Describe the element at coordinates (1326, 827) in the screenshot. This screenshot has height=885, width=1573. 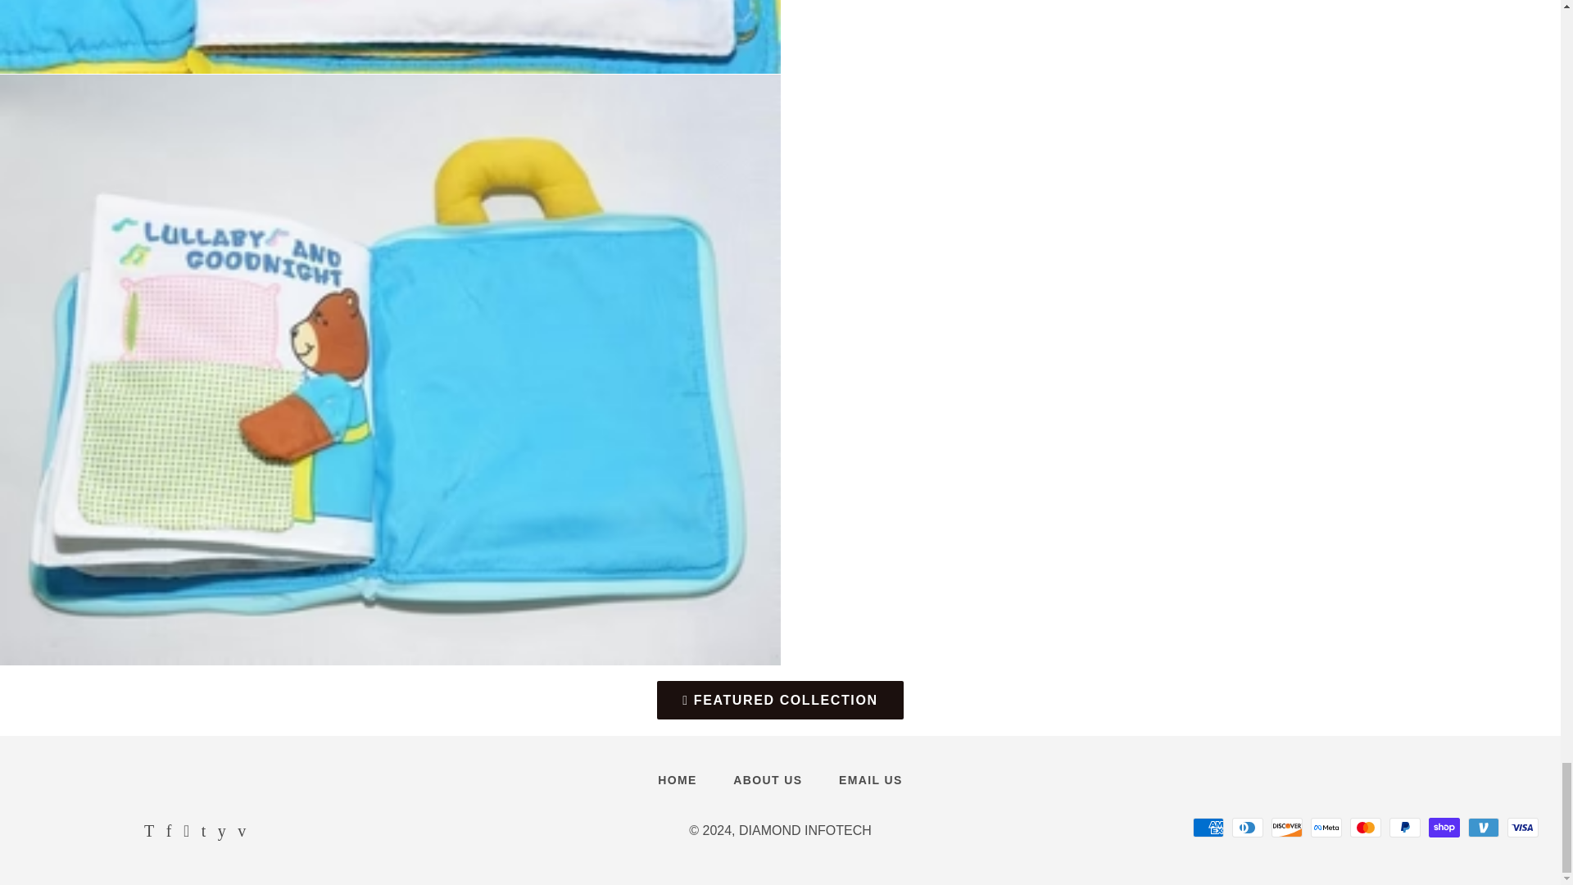
I see `Meta Pay` at that location.